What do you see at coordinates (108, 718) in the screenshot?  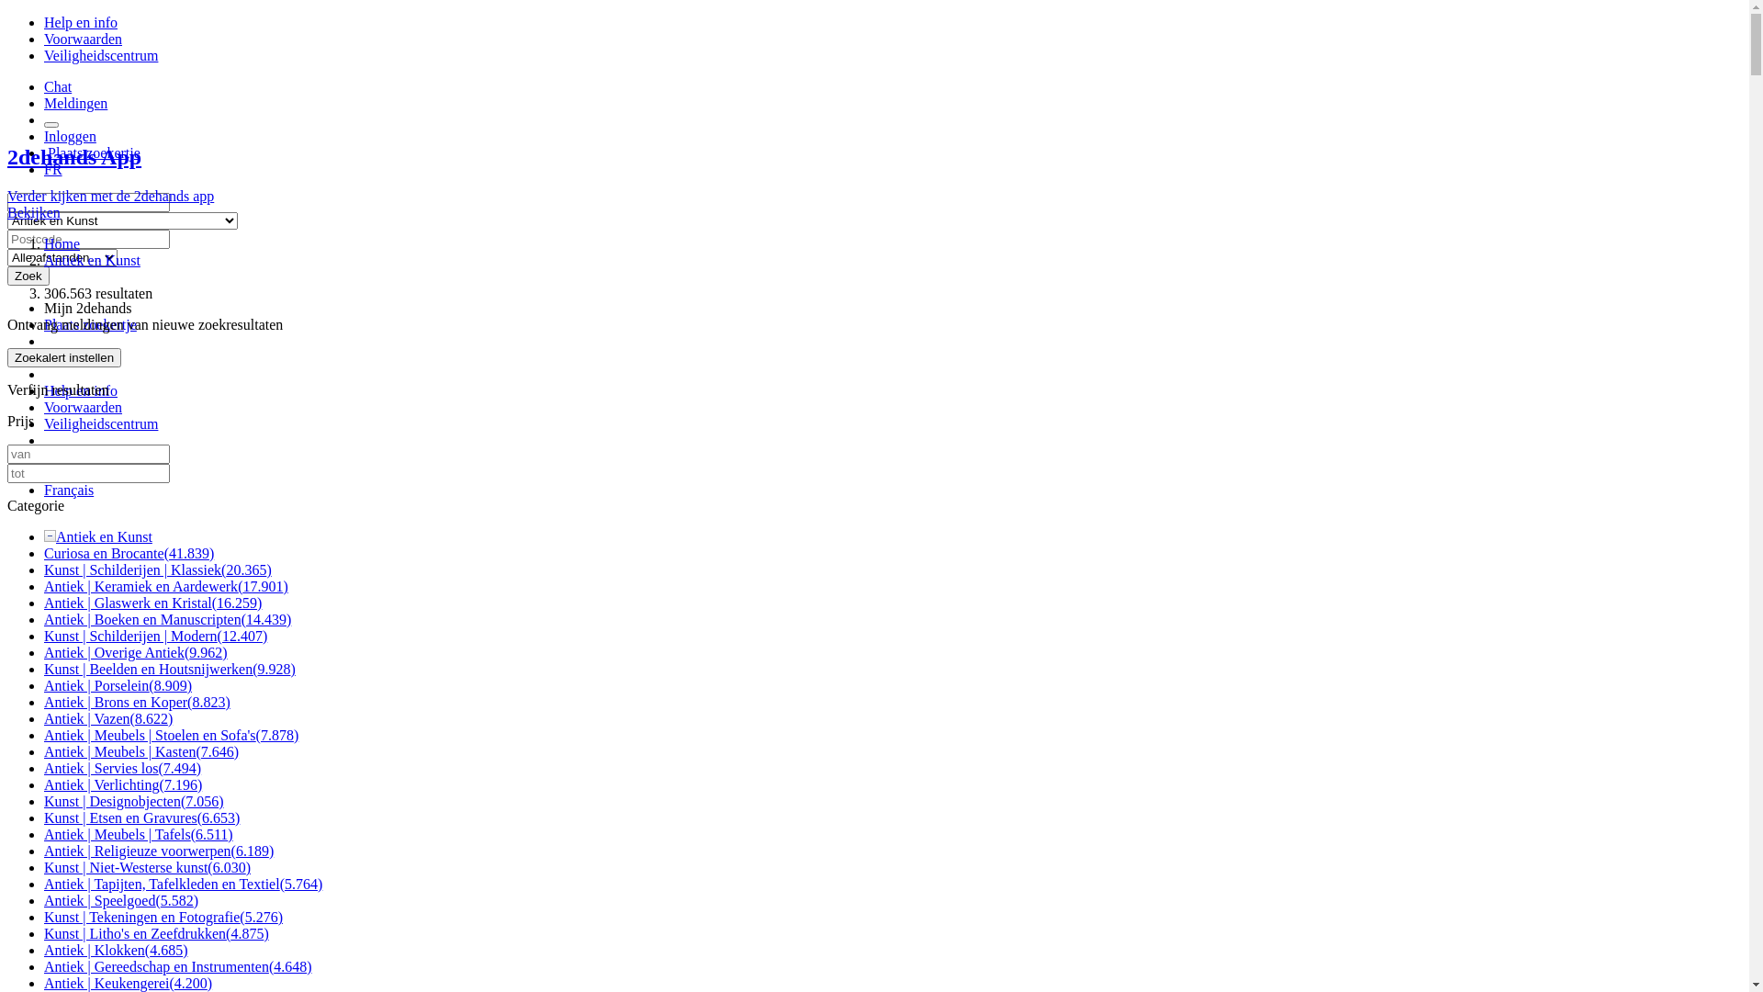 I see `Antiek | Vazen(8.622)` at bounding box center [108, 718].